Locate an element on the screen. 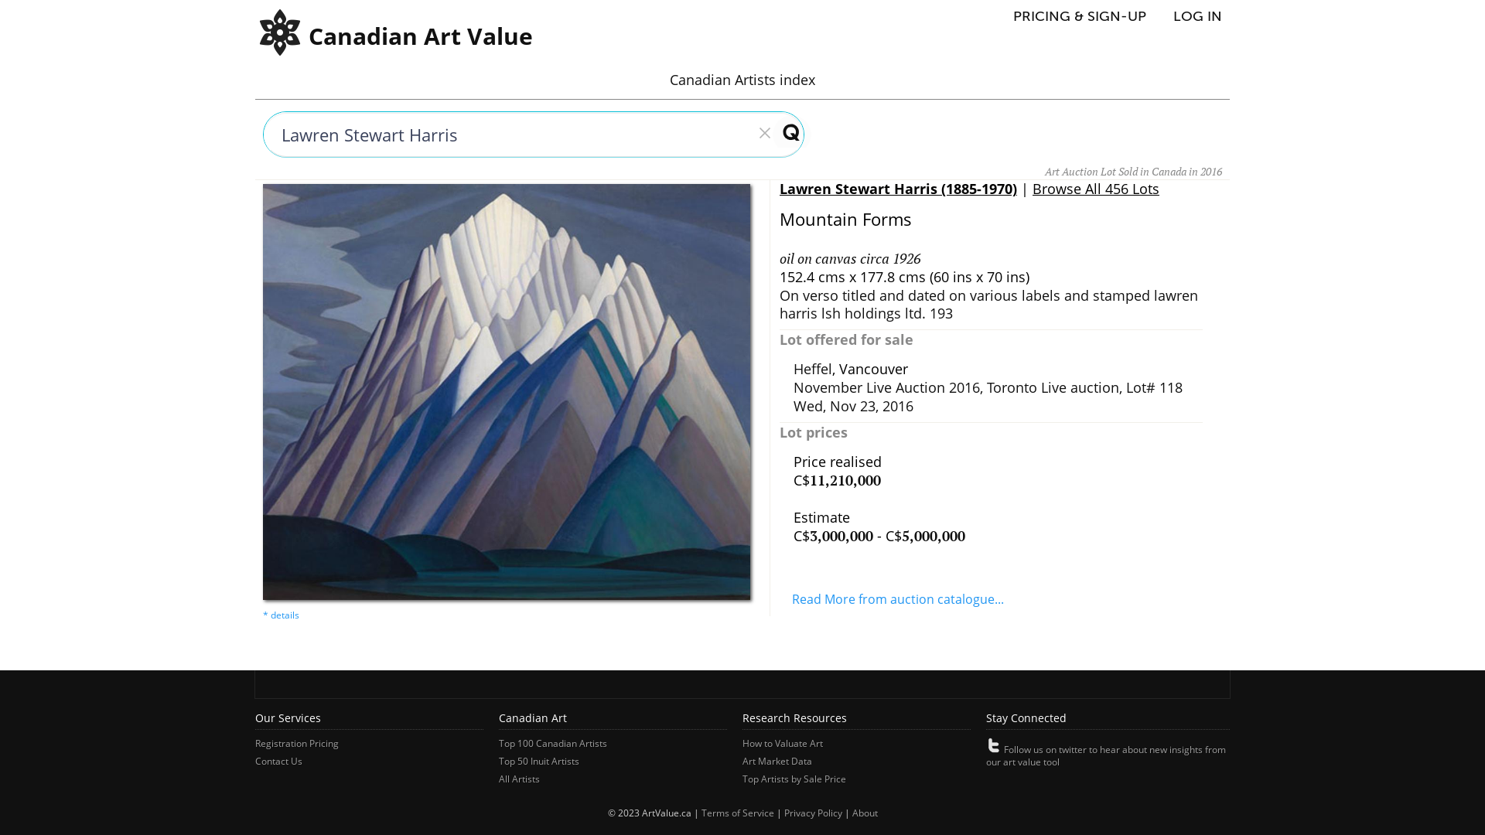 The height and width of the screenshot is (835, 1485). About is located at coordinates (865, 813).